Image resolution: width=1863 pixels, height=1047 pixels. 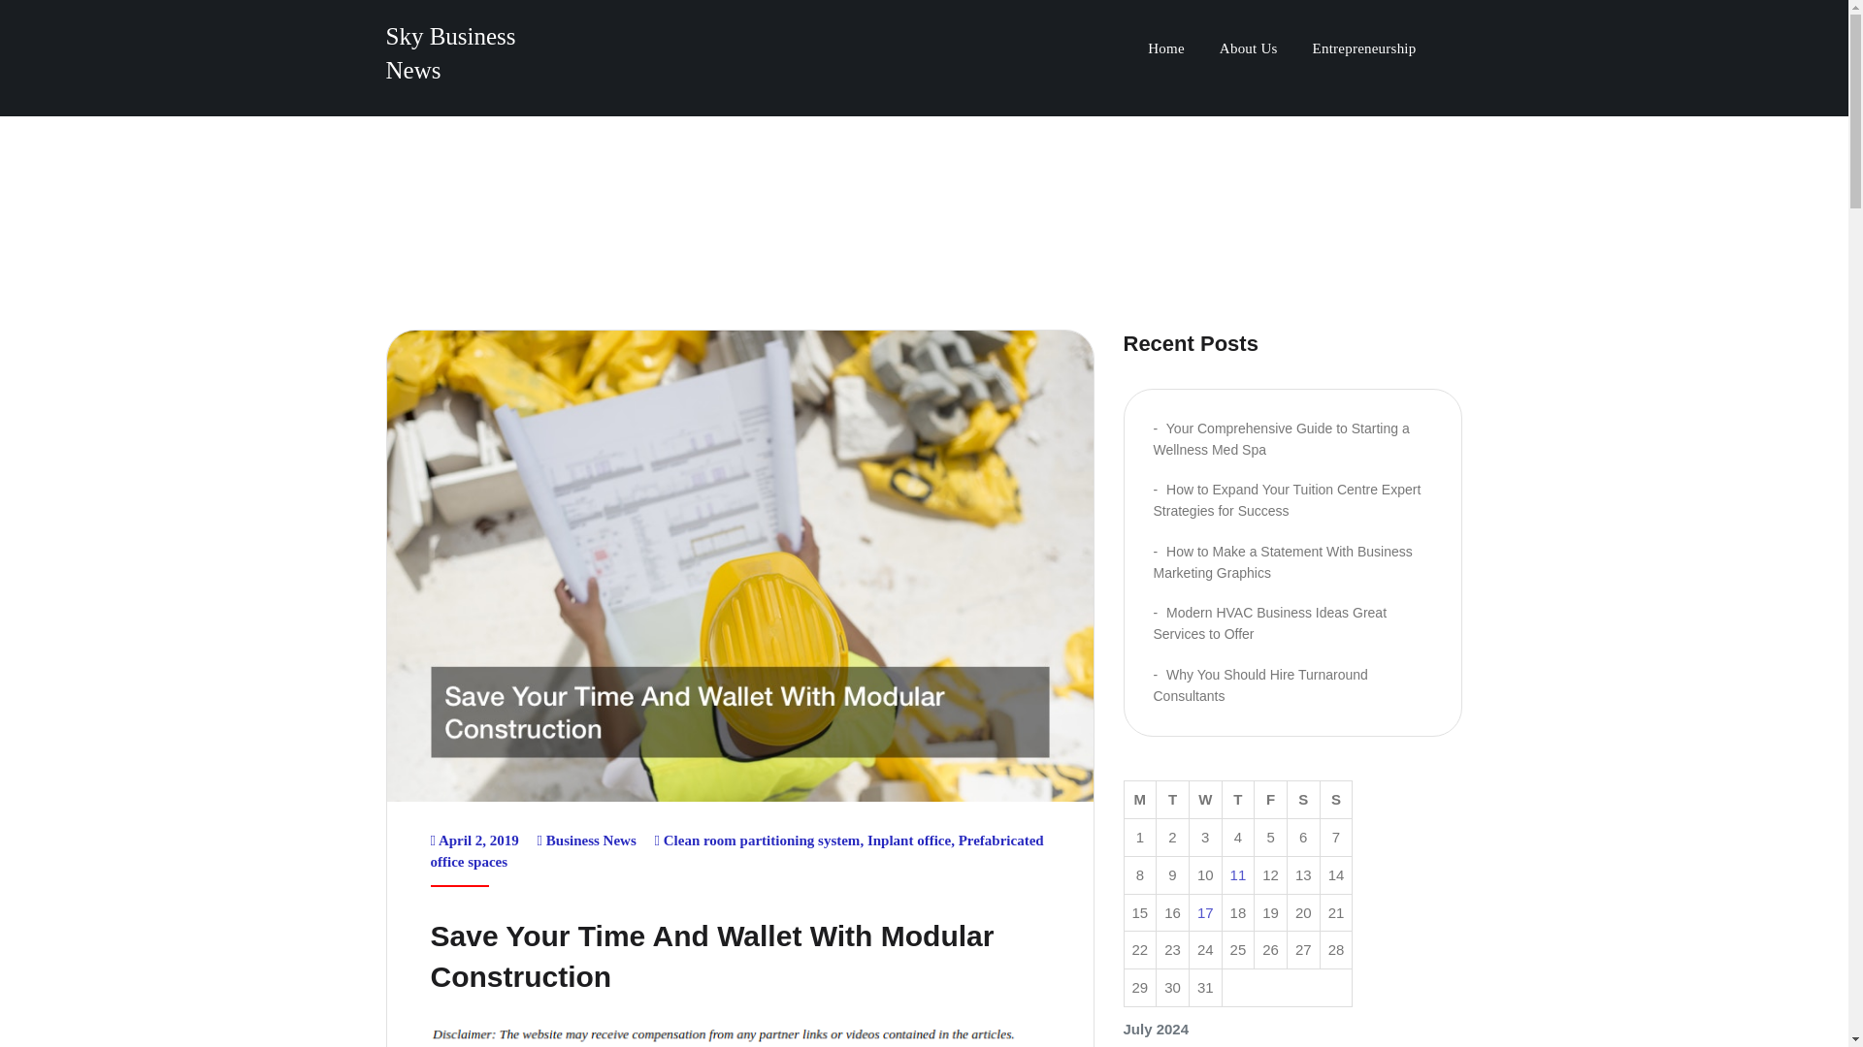 What do you see at coordinates (1205, 913) in the screenshot?
I see `17` at bounding box center [1205, 913].